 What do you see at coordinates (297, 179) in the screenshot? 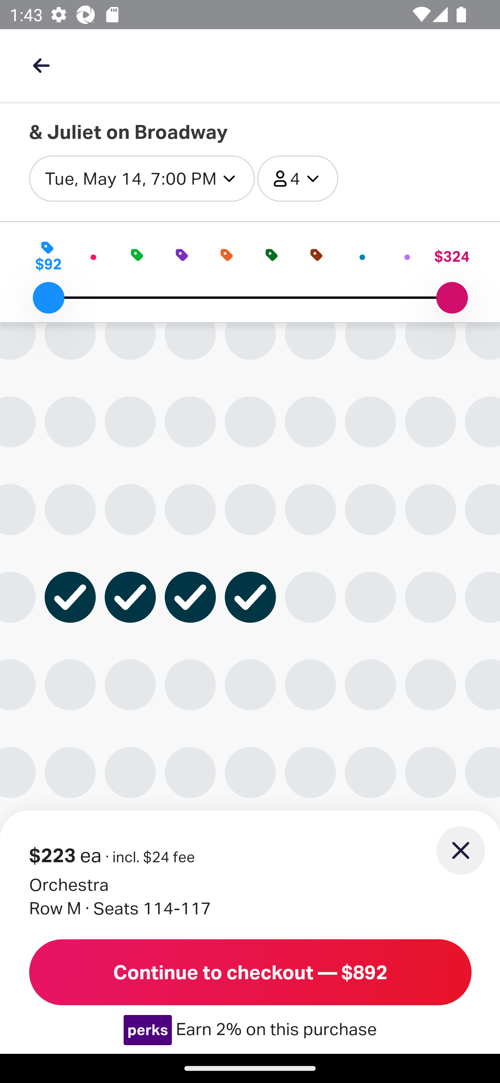
I see `4` at bounding box center [297, 179].